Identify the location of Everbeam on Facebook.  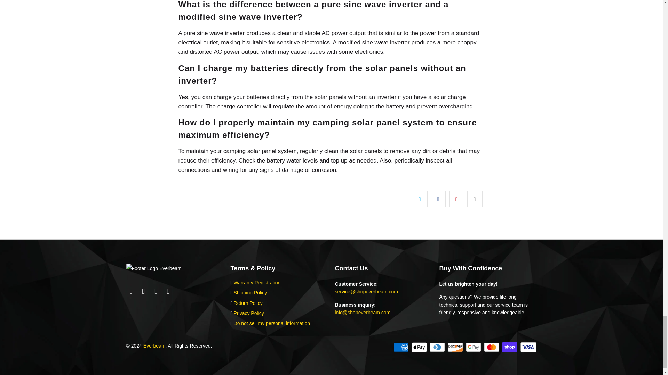
(131, 291).